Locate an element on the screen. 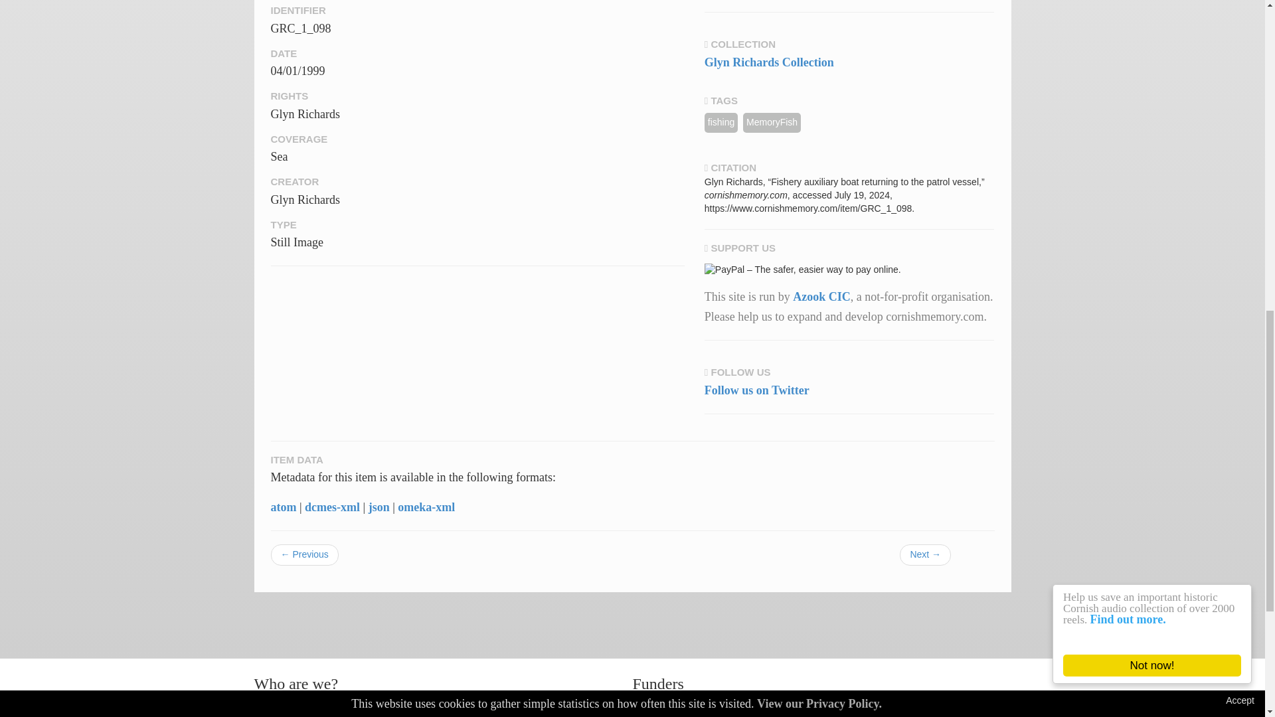 Image resolution: width=1275 pixels, height=717 pixels. atom is located at coordinates (284, 507).